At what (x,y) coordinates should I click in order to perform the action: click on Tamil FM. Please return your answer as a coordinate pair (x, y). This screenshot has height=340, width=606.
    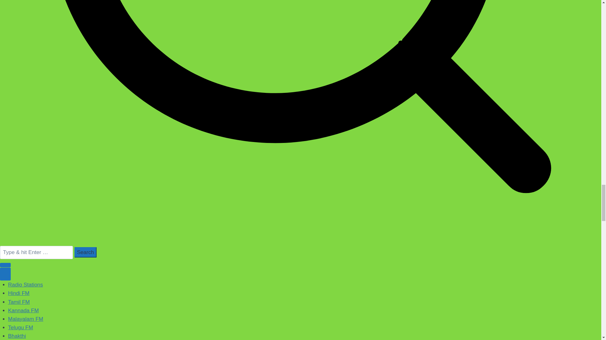
    Looking at the image, I should click on (19, 302).